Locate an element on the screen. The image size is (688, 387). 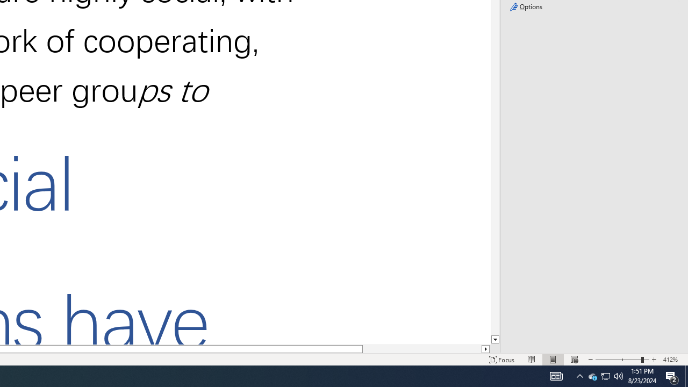
Focus  is located at coordinates (502, 359).